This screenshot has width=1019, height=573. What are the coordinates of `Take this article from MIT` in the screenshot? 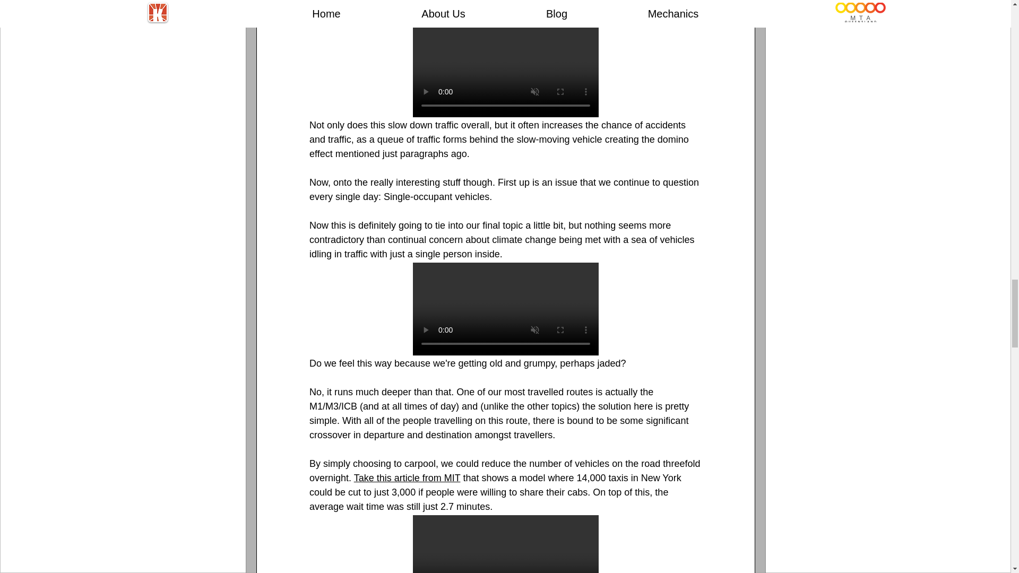 It's located at (407, 478).